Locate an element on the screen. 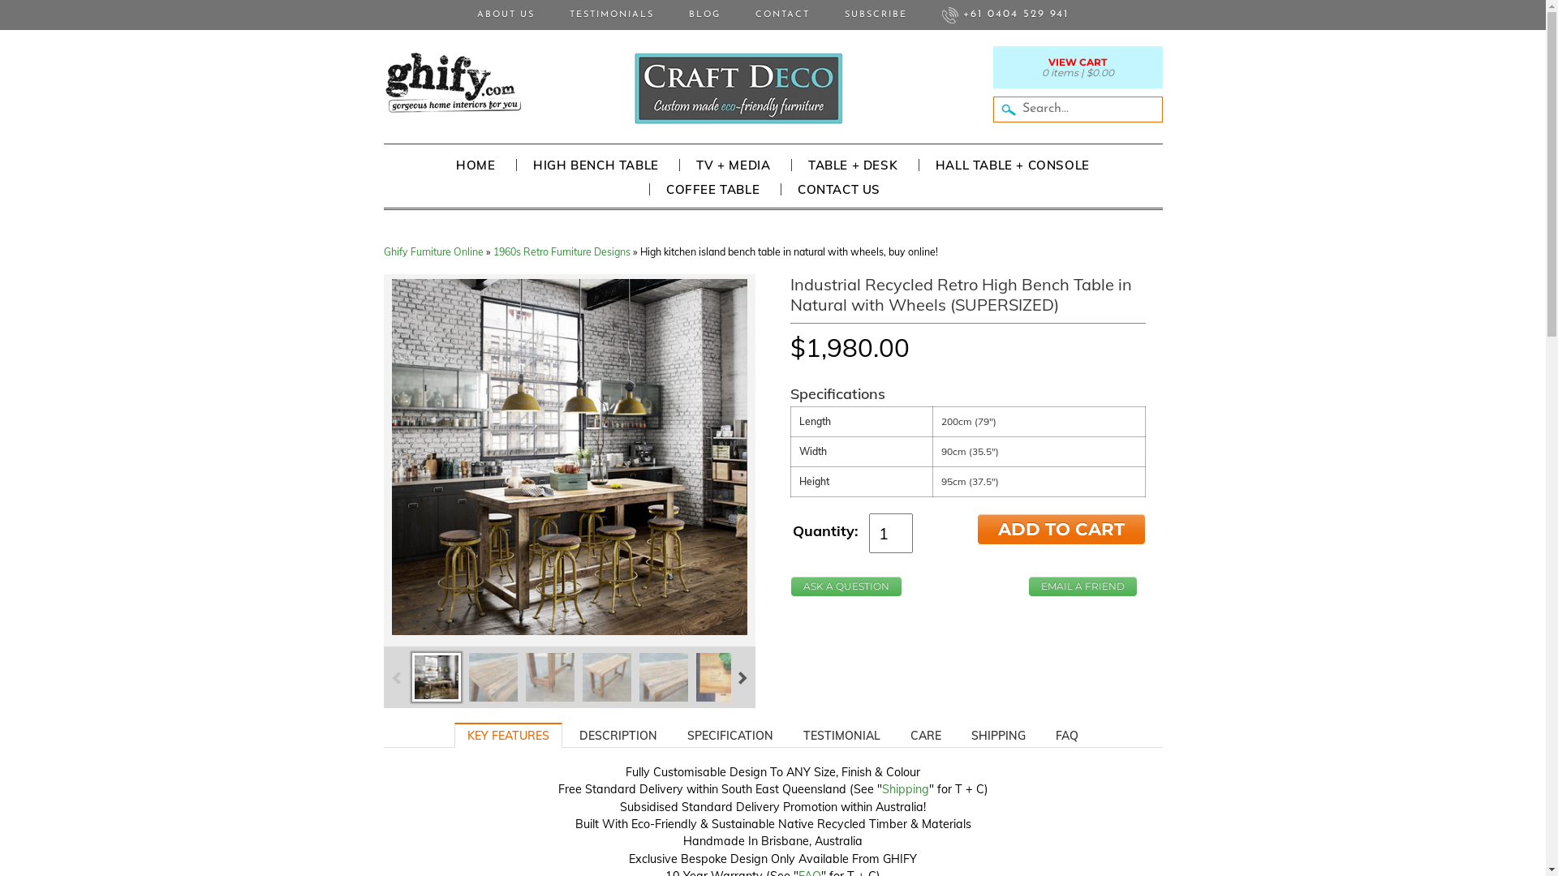 The width and height of the screenshot is (1558, 876). SUBSCRIBE is located at coordinates (876, 15).